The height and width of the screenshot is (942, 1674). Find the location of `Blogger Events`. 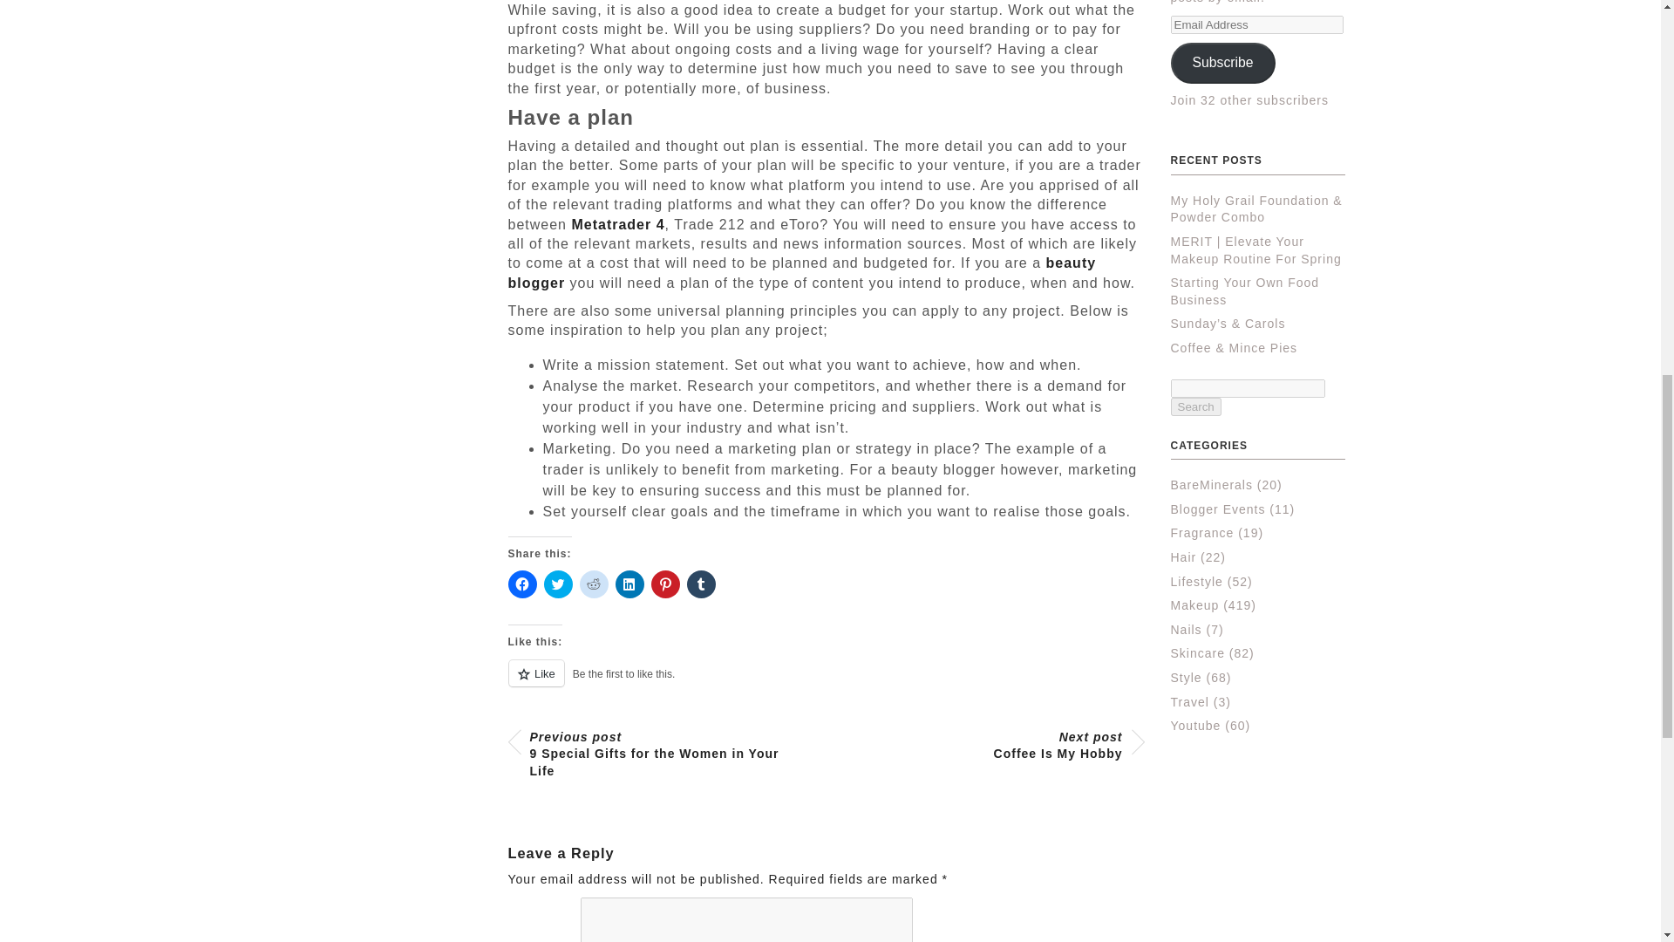

Blogger Events is located at coordinates (1217, 509).